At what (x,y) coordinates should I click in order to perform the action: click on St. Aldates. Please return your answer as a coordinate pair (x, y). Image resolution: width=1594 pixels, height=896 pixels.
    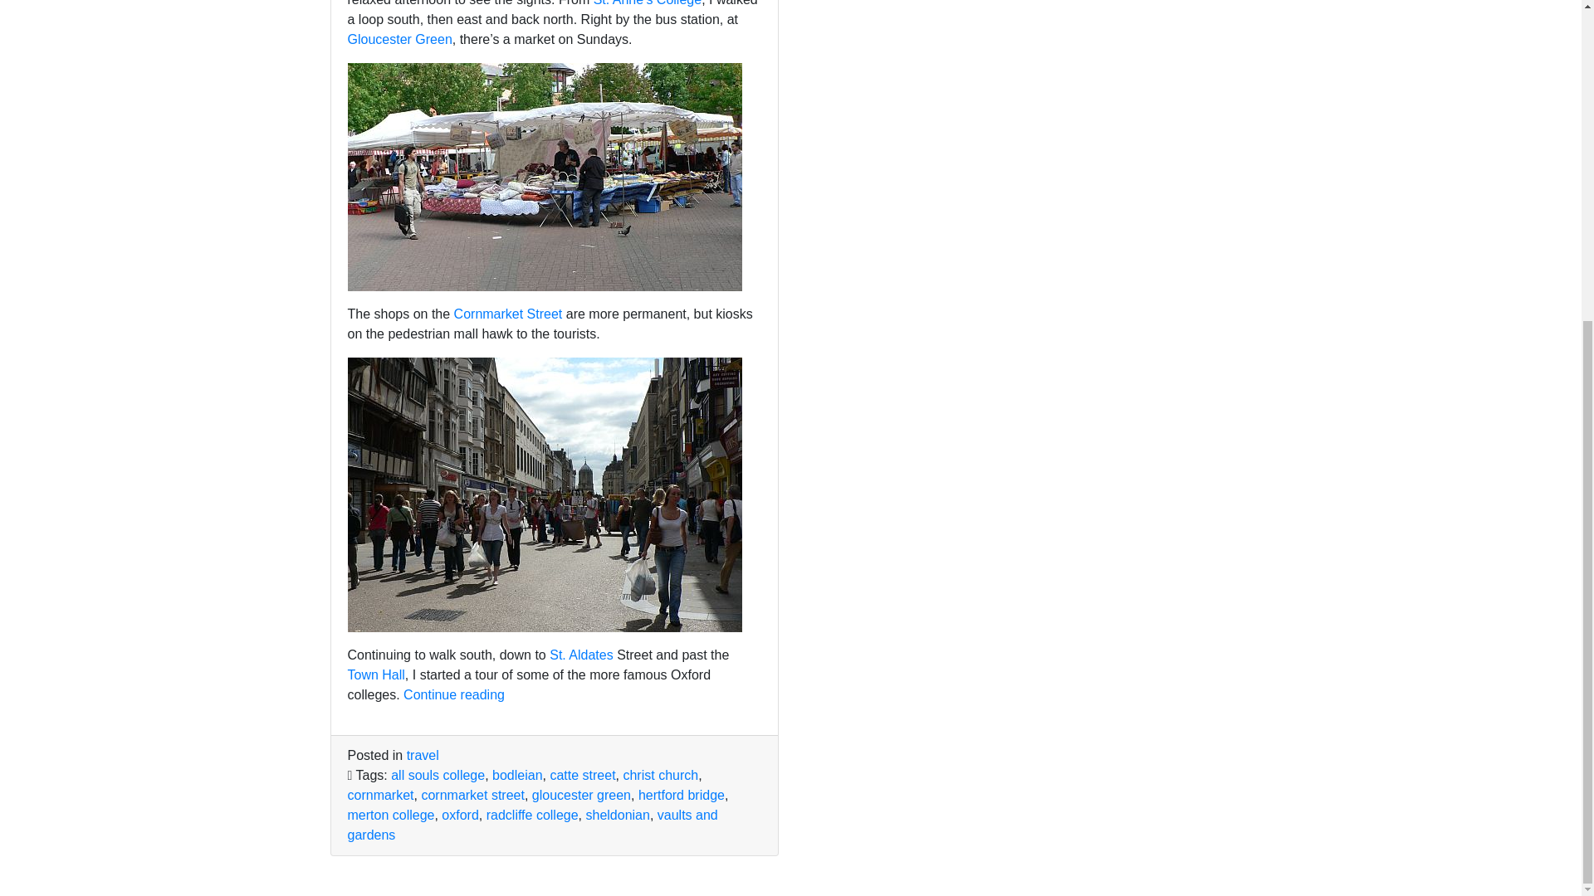
    Looking at the image, I should click on (581, 655).